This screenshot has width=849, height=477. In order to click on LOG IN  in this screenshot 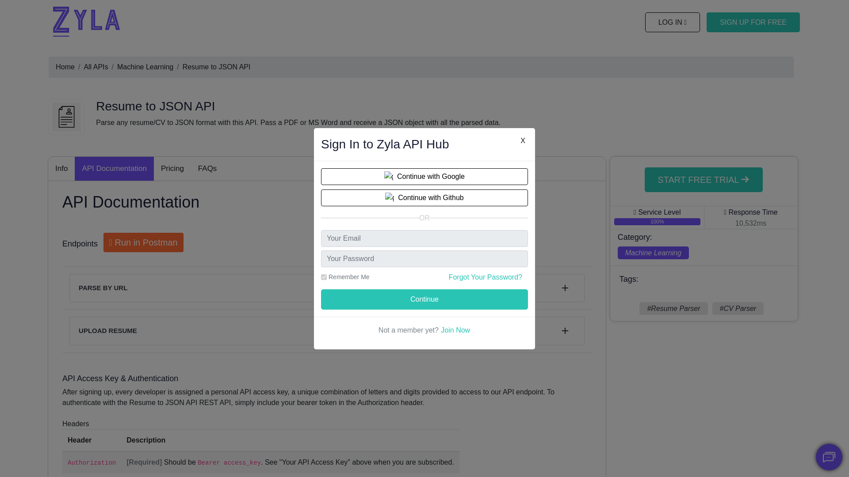, I will do `click(673, 22)`.